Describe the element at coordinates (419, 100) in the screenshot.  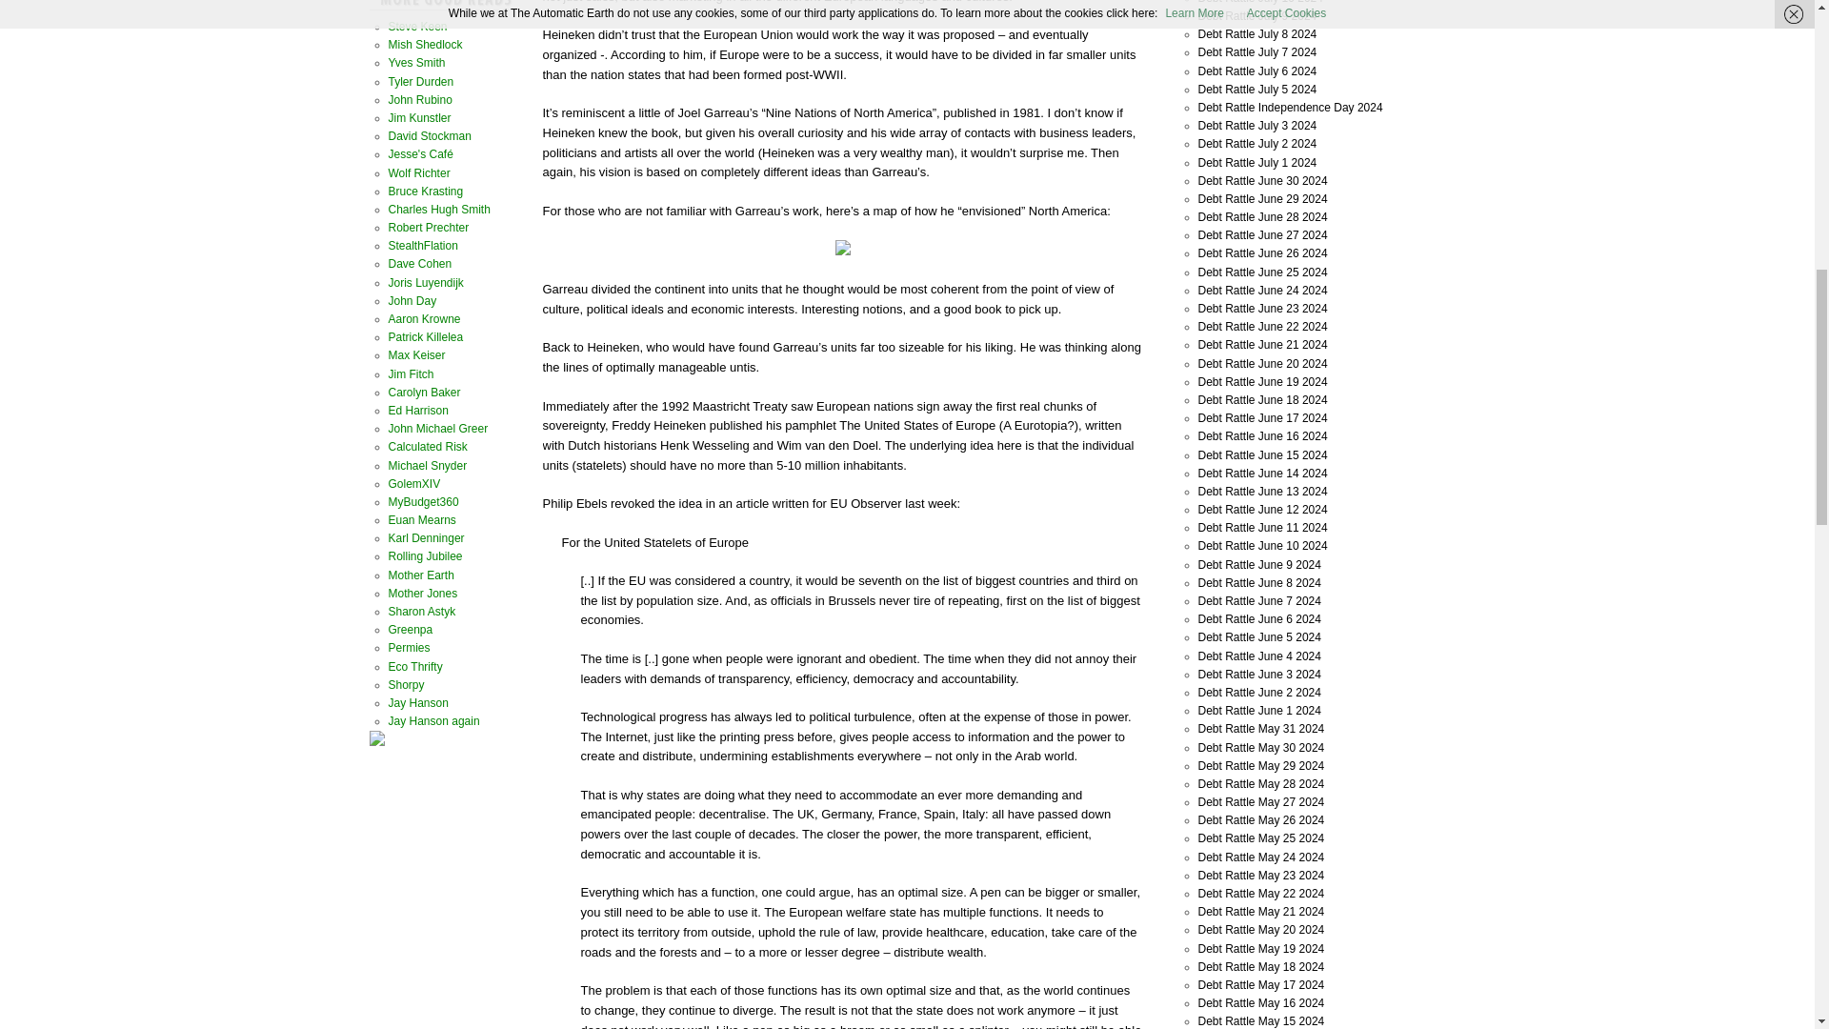
I see `John Rubino` at that location.